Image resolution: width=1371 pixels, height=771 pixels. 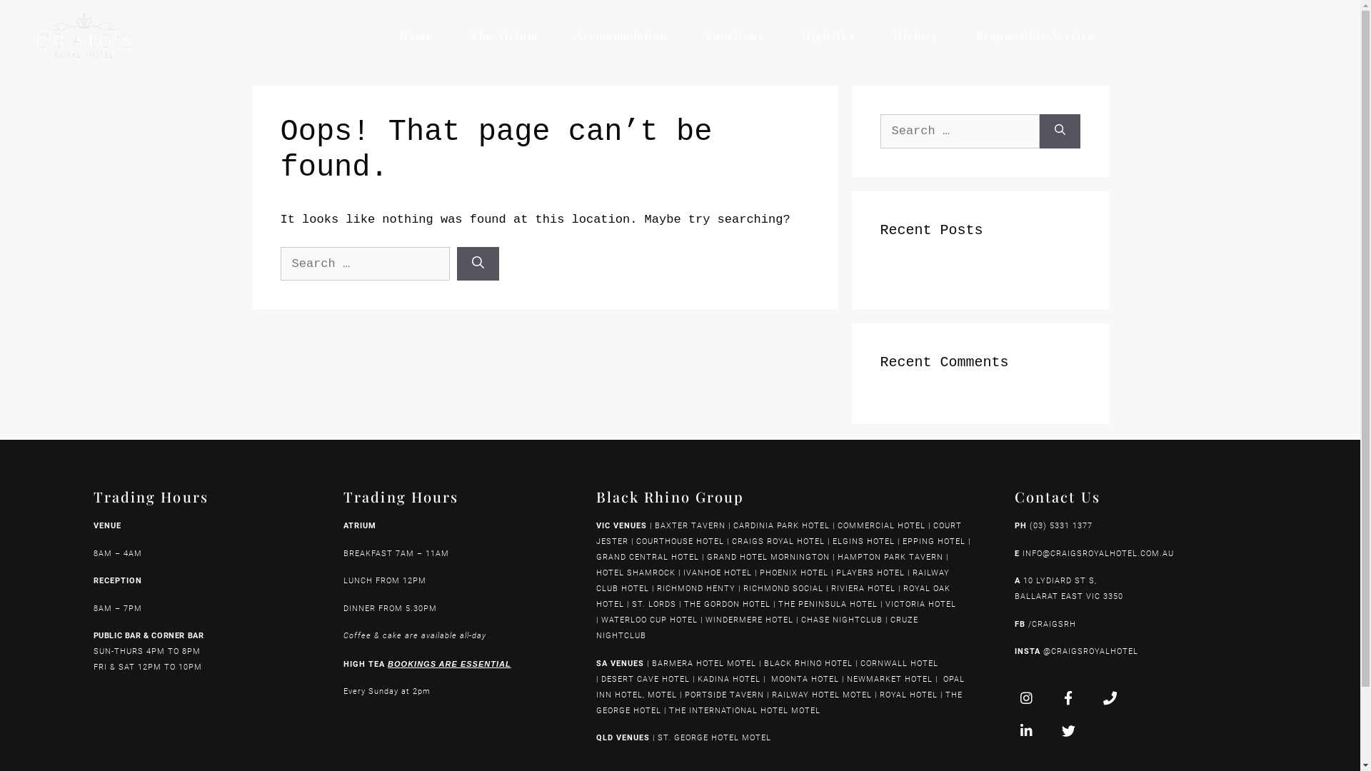 I want to click on ST. LORDS, so click(x=654, y=604).